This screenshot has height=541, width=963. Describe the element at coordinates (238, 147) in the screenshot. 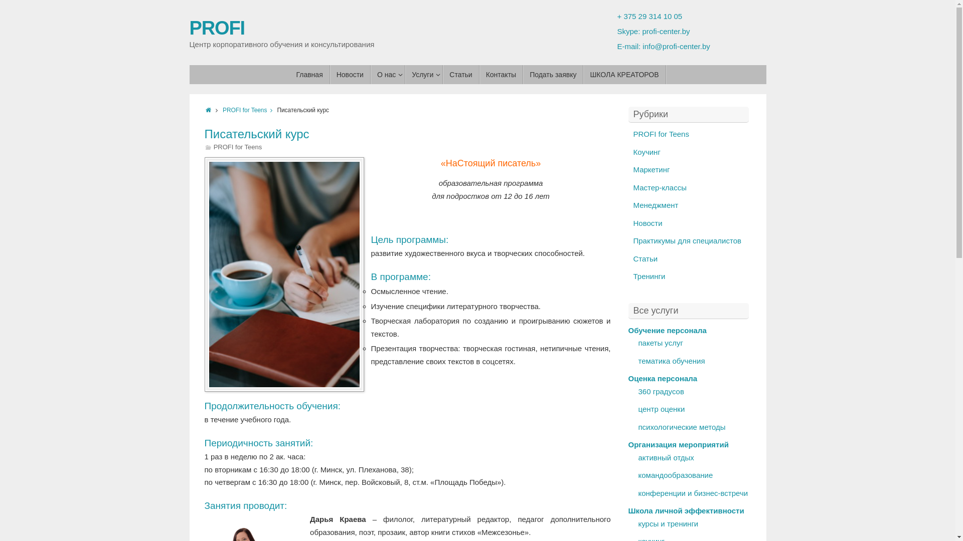

I see `PROFI for Teens` at that location.